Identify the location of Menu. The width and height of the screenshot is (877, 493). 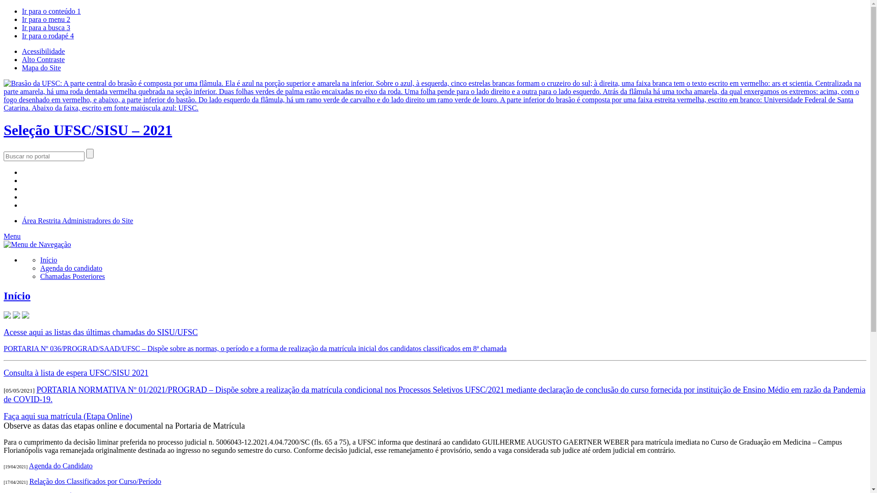
(12, 236).